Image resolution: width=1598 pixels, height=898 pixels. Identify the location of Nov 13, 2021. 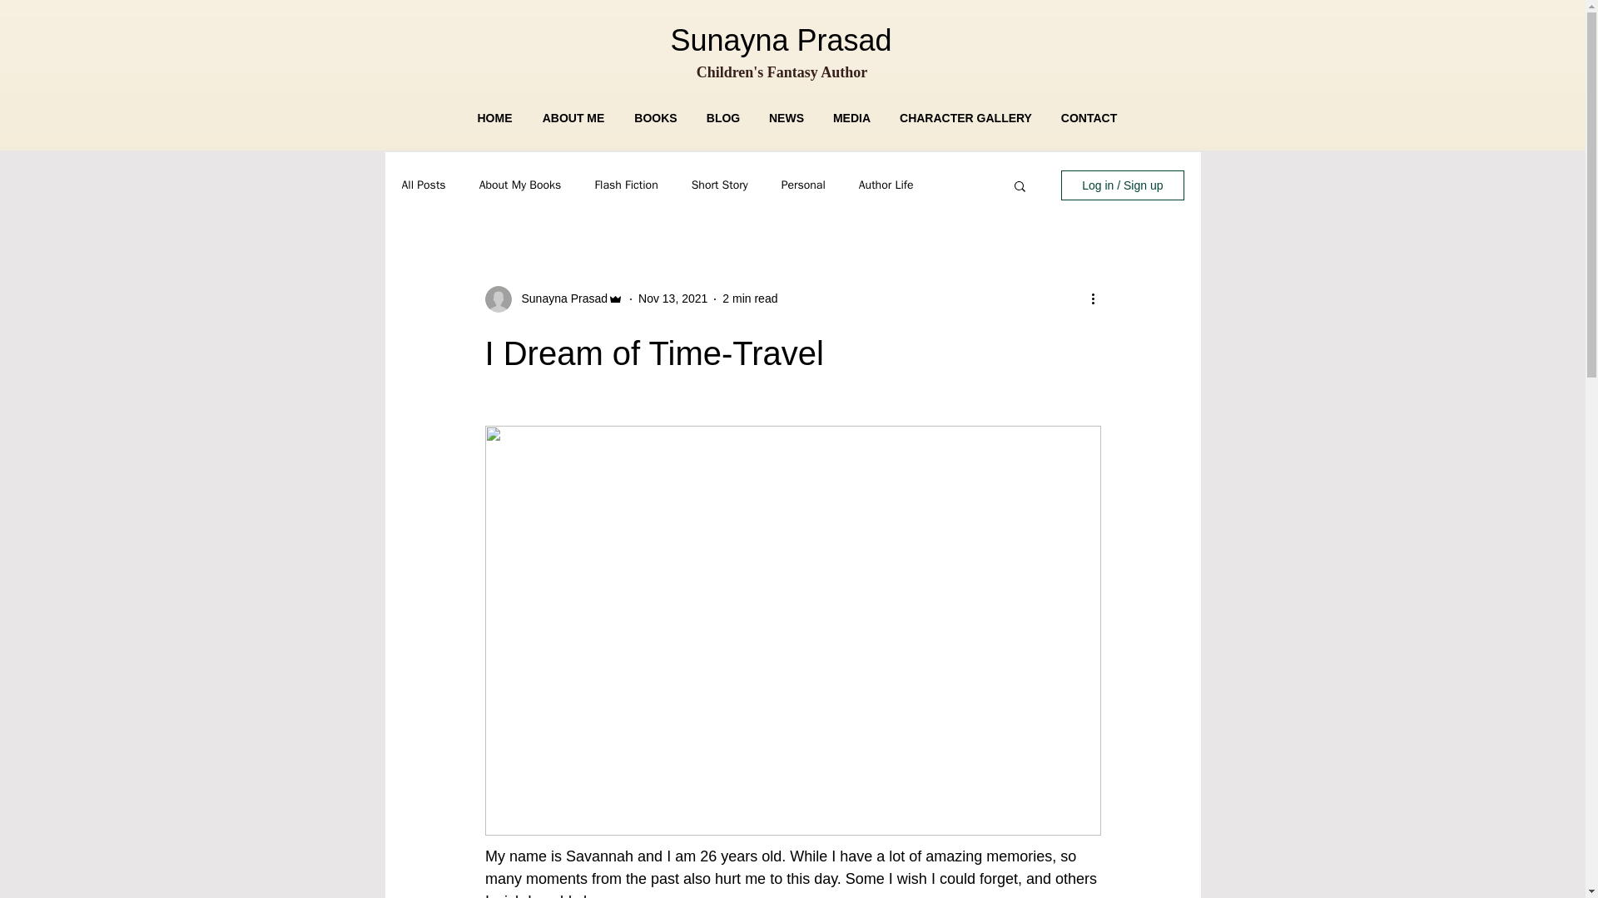
(672, 299).